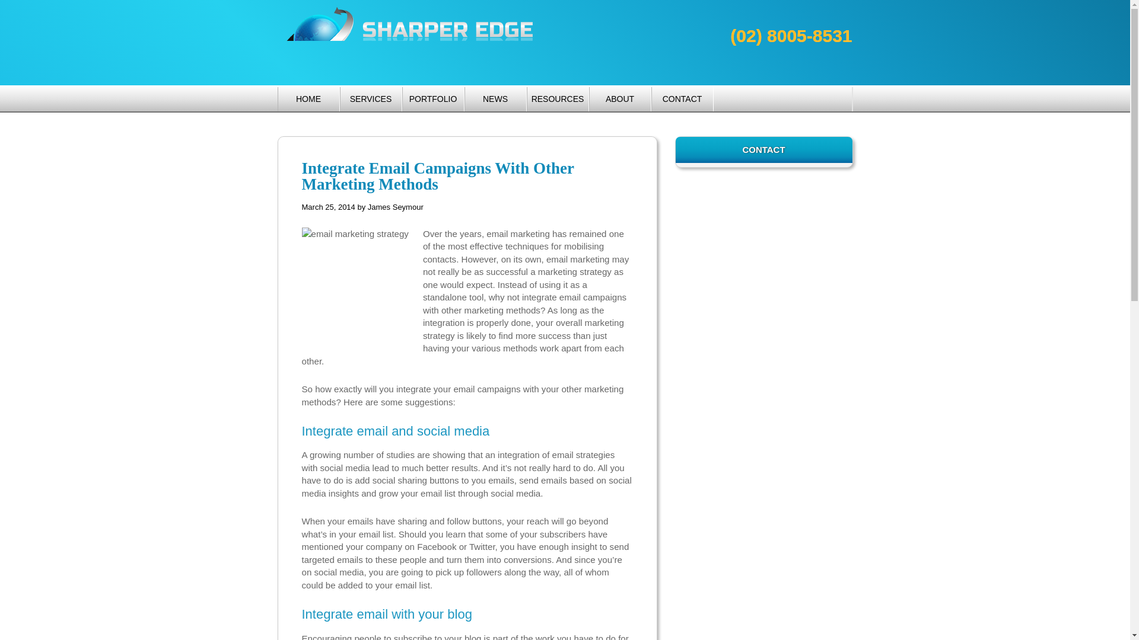 Image resolution: width=1139 pixels, height=640 pixels. What do you see at coordinates (495, 98) in the screenshot?
I see `NEWS` at bounding box center [495, 98].